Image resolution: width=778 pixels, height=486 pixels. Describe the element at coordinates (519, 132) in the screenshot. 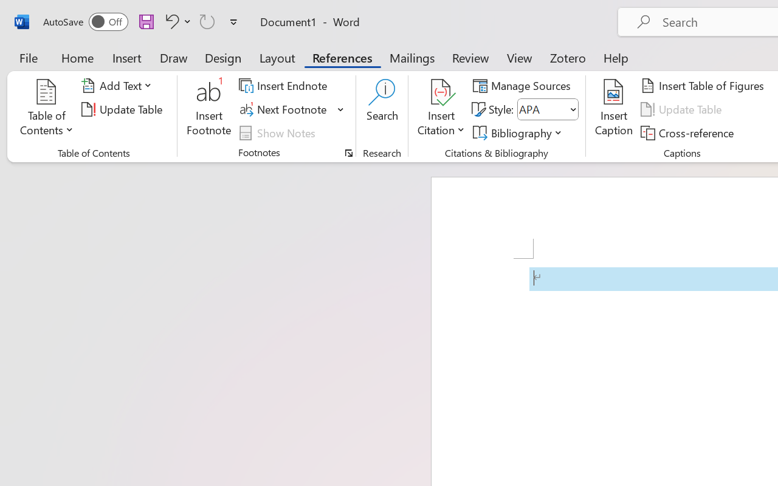

I see `Bibliography` at that location.